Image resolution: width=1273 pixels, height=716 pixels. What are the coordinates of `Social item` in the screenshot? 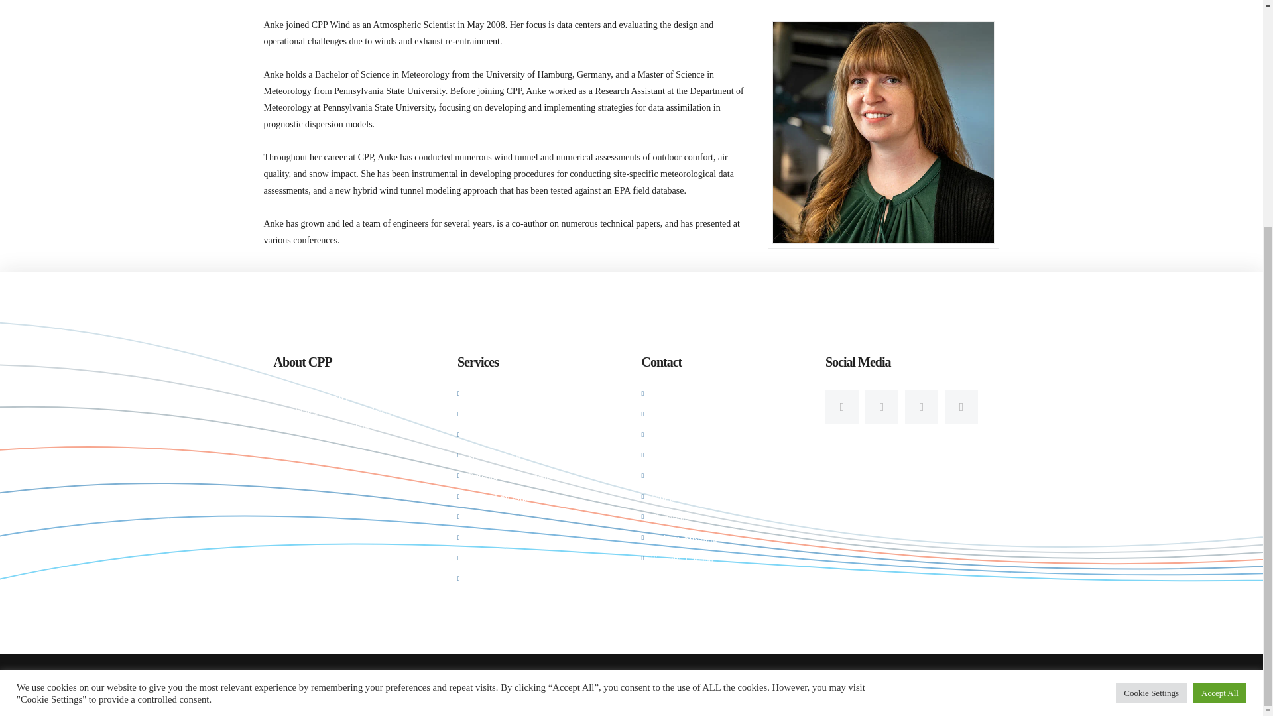 It's located at (882, 407).